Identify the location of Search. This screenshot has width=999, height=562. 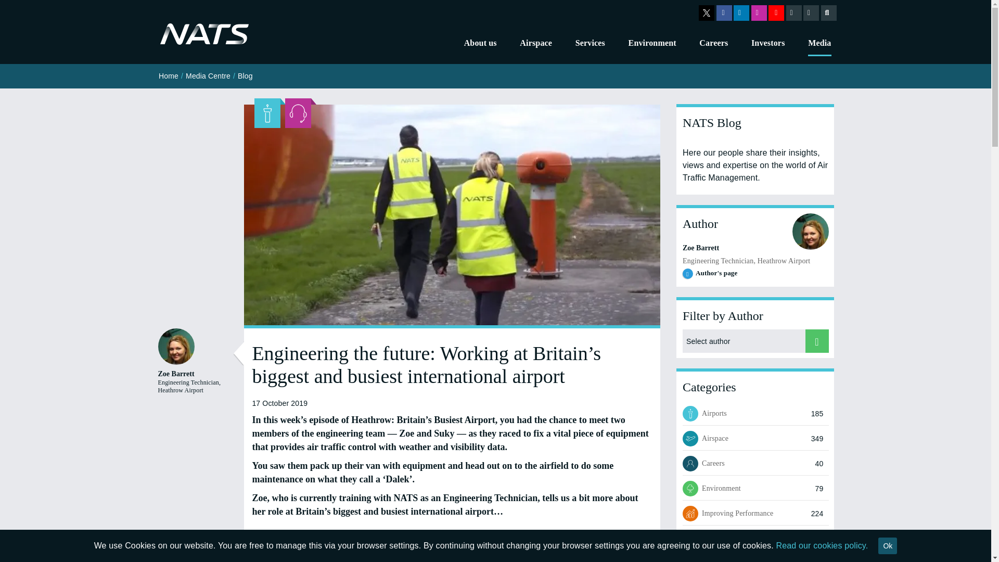
(829, 12).